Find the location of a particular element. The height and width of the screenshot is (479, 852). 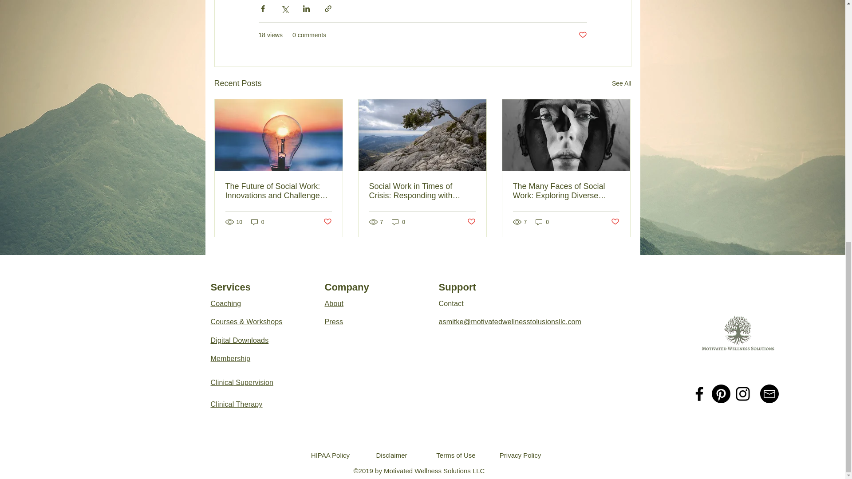

Clinical Therapy is located at coordinates (236, 404).